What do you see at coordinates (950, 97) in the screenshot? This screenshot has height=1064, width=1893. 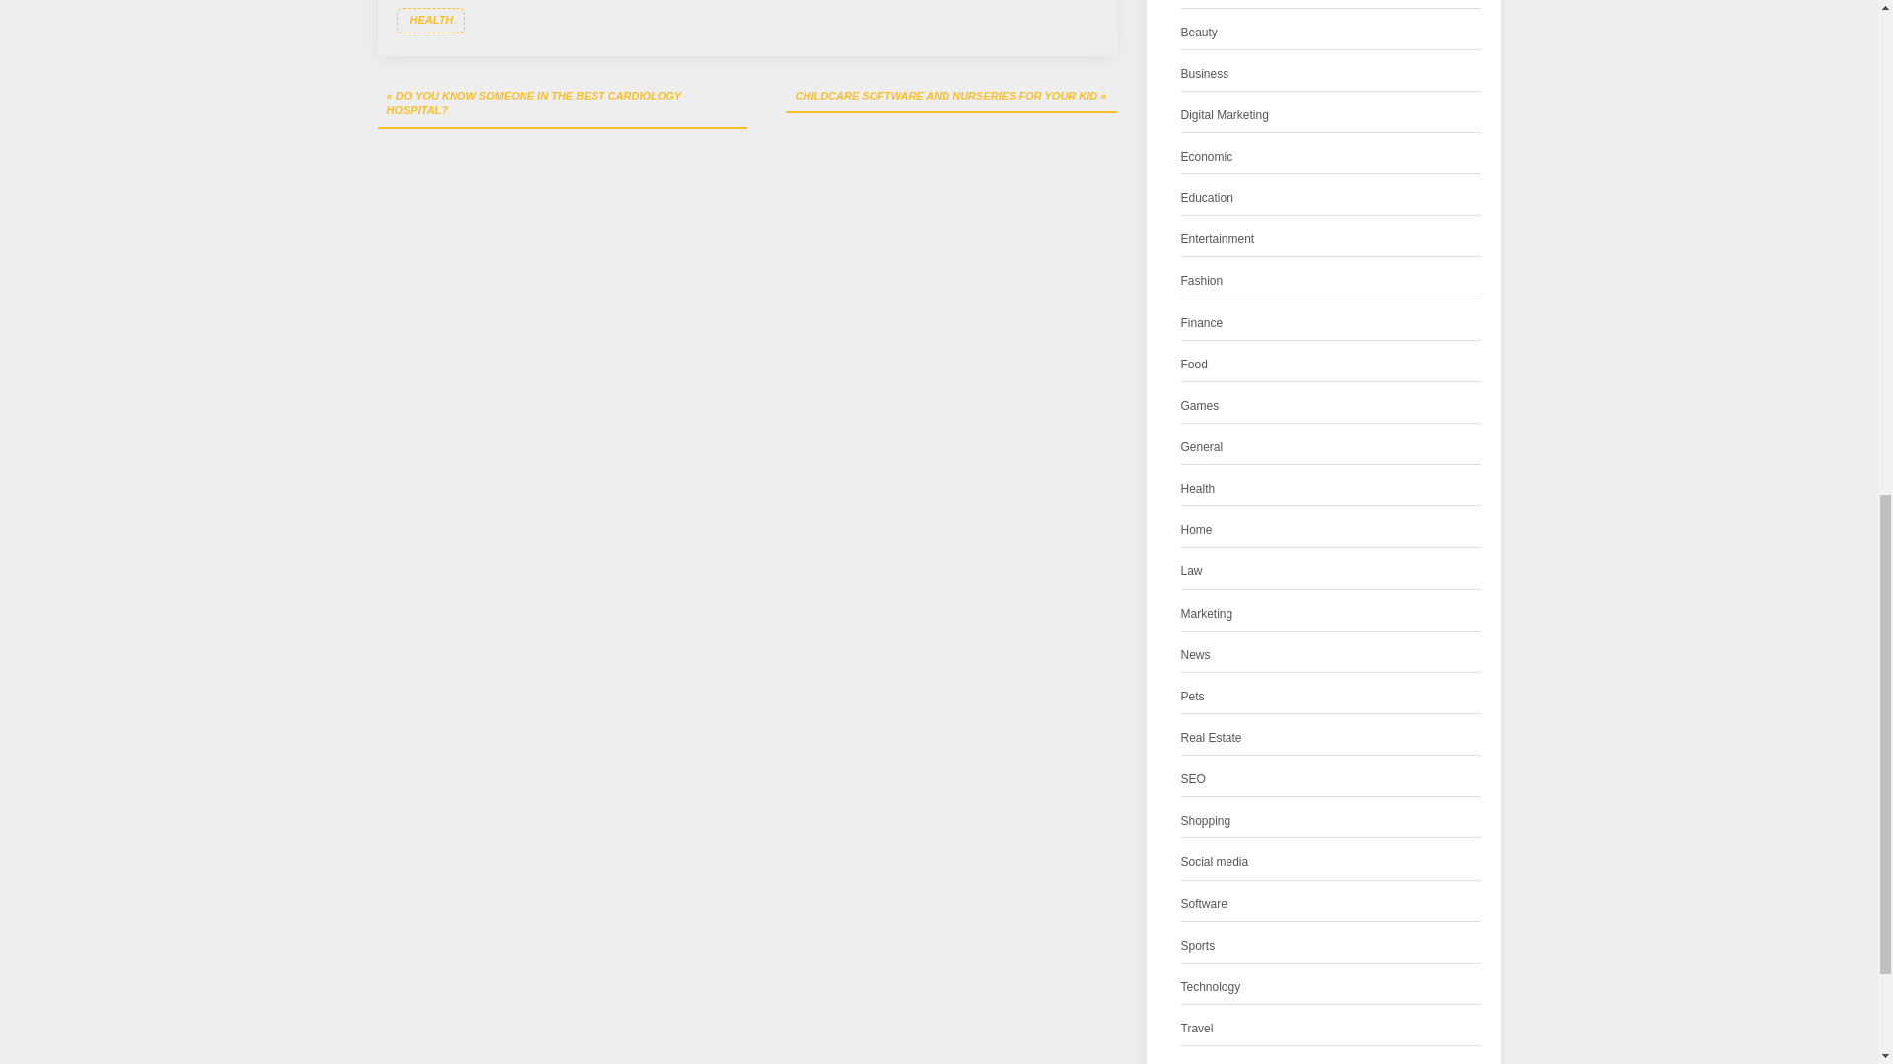 I see `CHILDCARE SOFTWARE AND NURSERIES FOR YOUR KID` at bounding box center [950, 97].